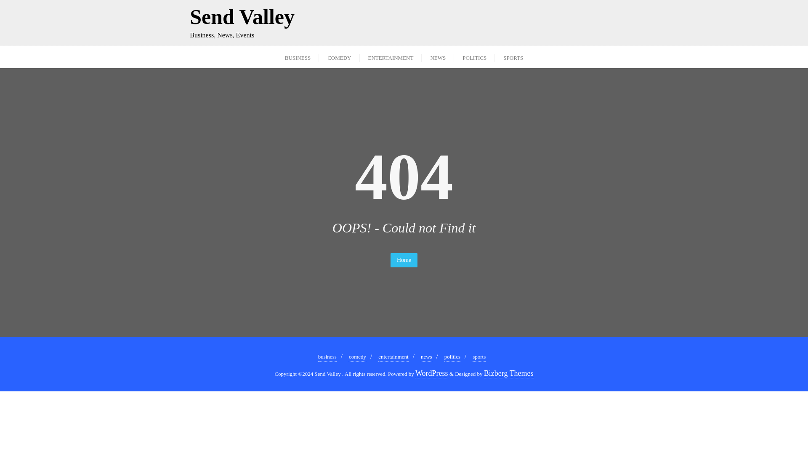 The height and width of the screenshot is (454, 808). What do you see at coordinates (327, 357) in the screenshot?
I see `business` at bounding box center [327, 357].